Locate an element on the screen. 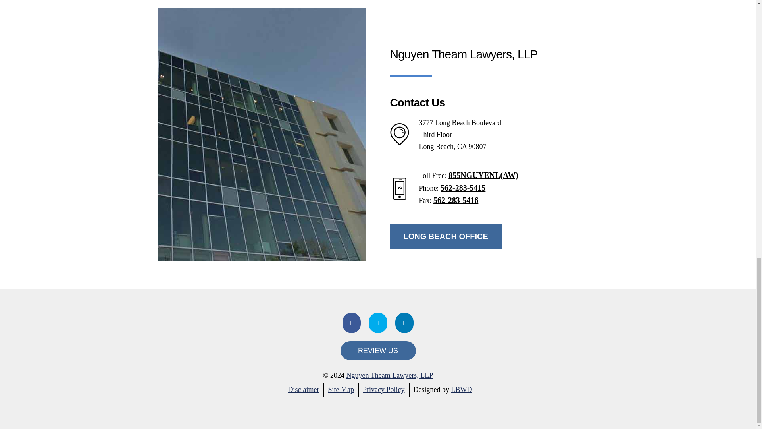 The width and height of the screenshot is (762, 429). REVIEW US is located at coordinates (378, 350).